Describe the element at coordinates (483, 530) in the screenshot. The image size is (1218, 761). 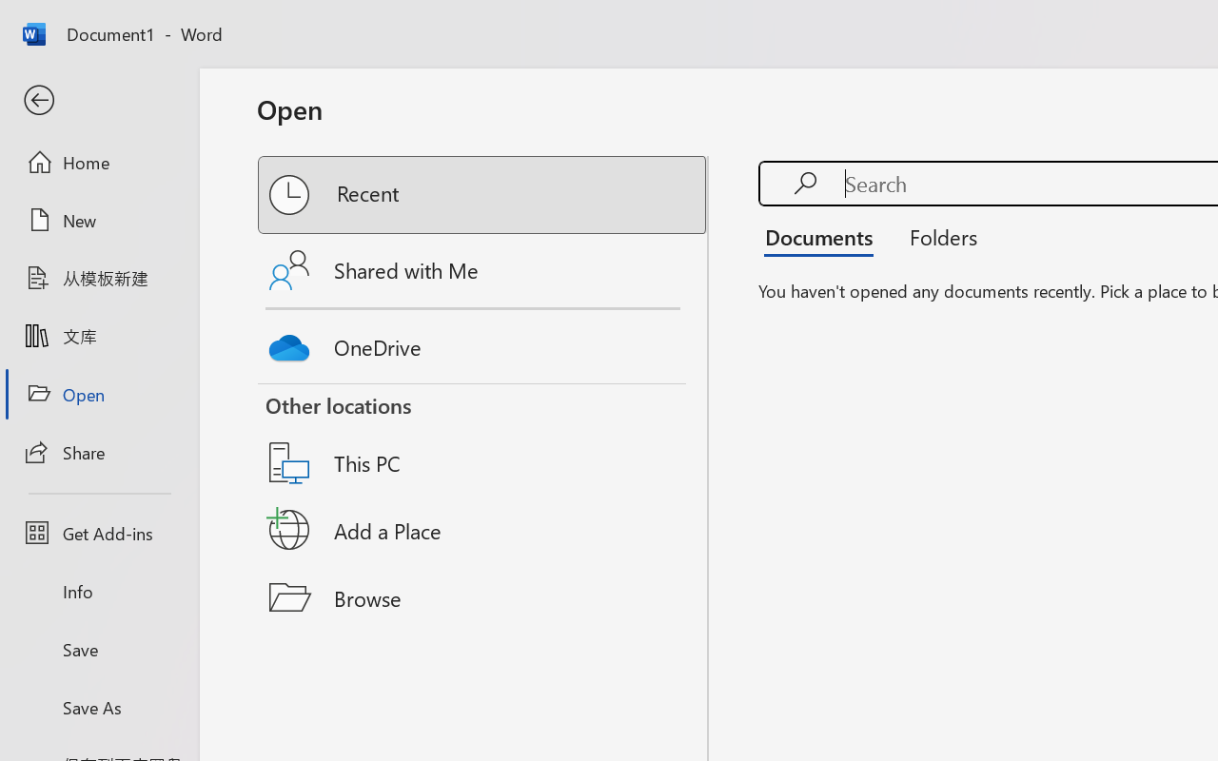
I see `Add a Place` at that location.